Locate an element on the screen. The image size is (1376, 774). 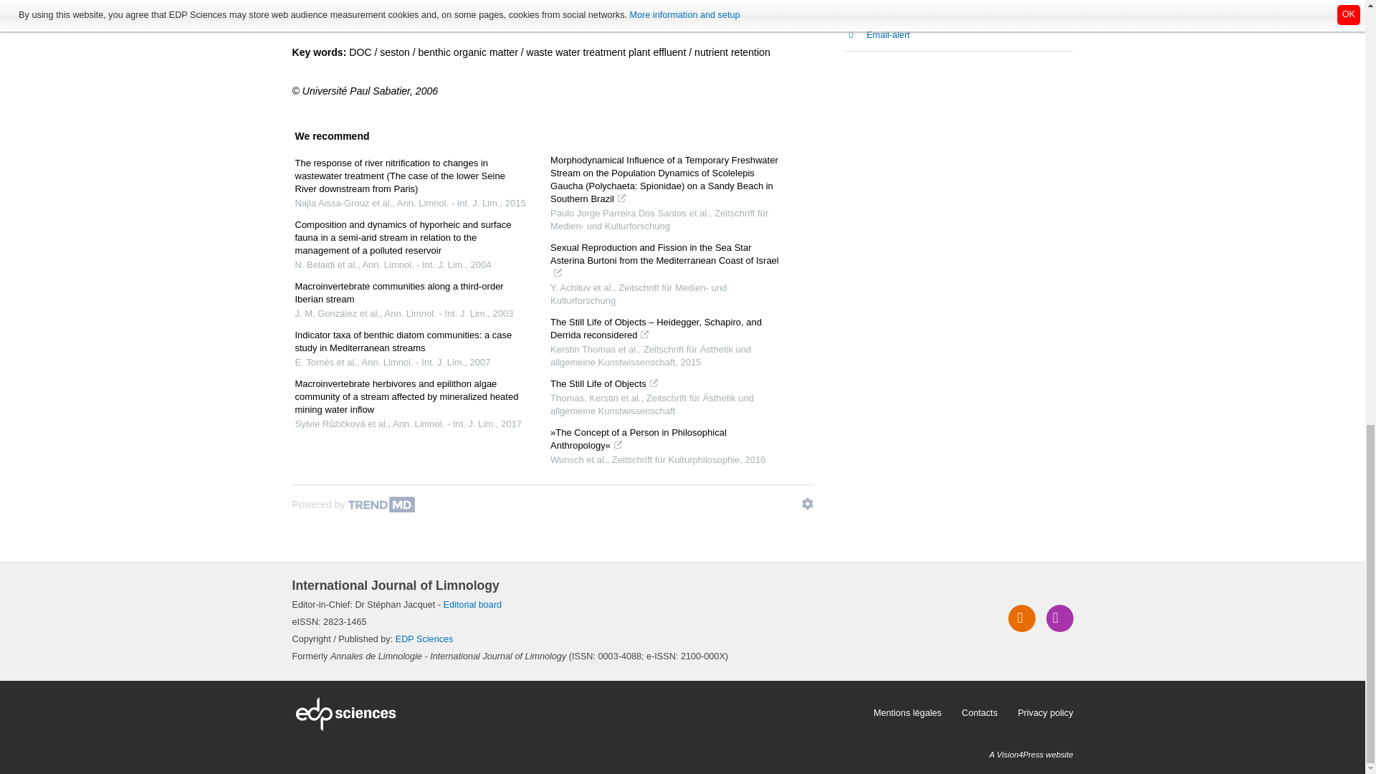
Register to the journal email alert is located at coordinates (1059, 618).